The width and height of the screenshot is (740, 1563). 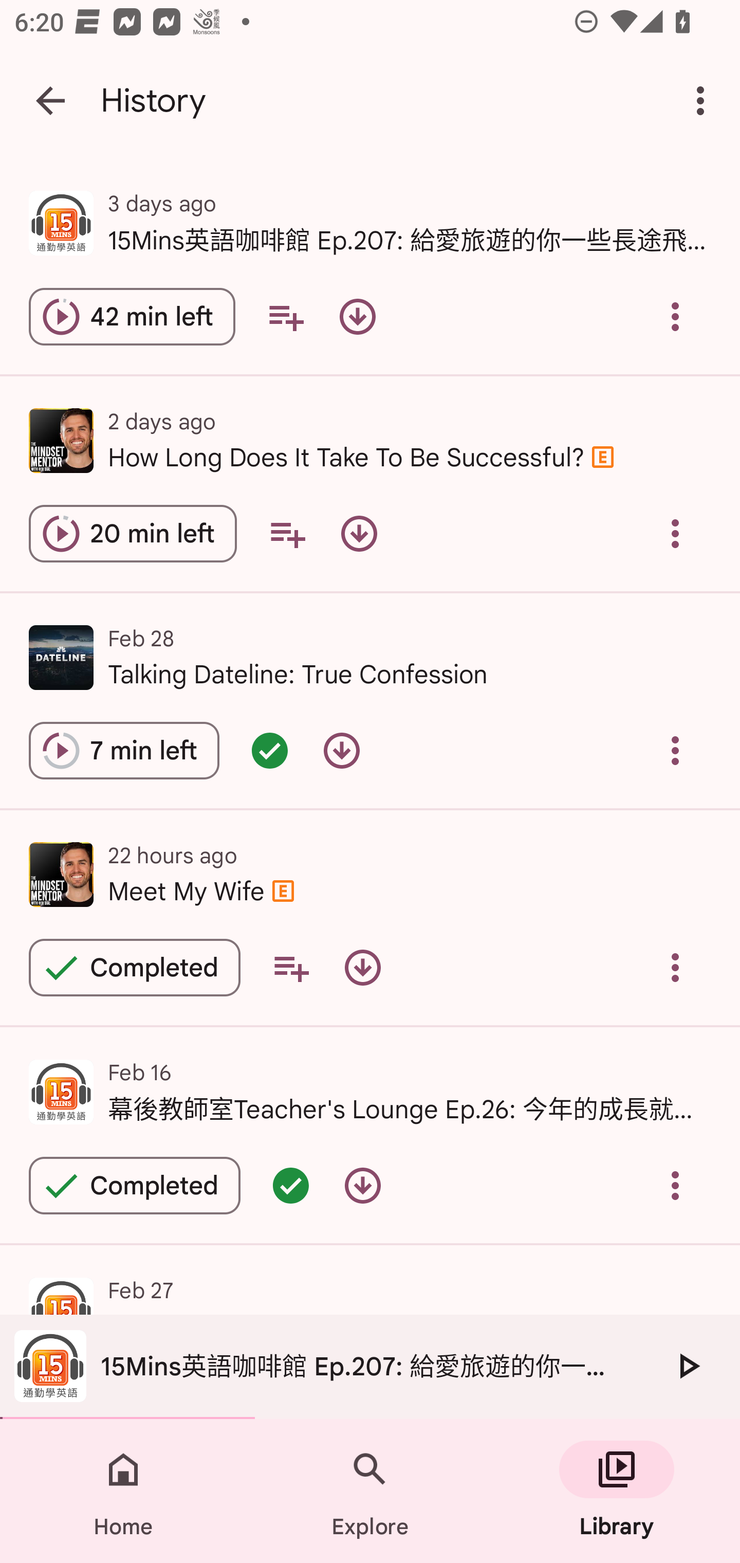 What do you see at coordinates (363, 1186) in the screenshot?
I see `Download episode` at bounding box center [363, 1186].